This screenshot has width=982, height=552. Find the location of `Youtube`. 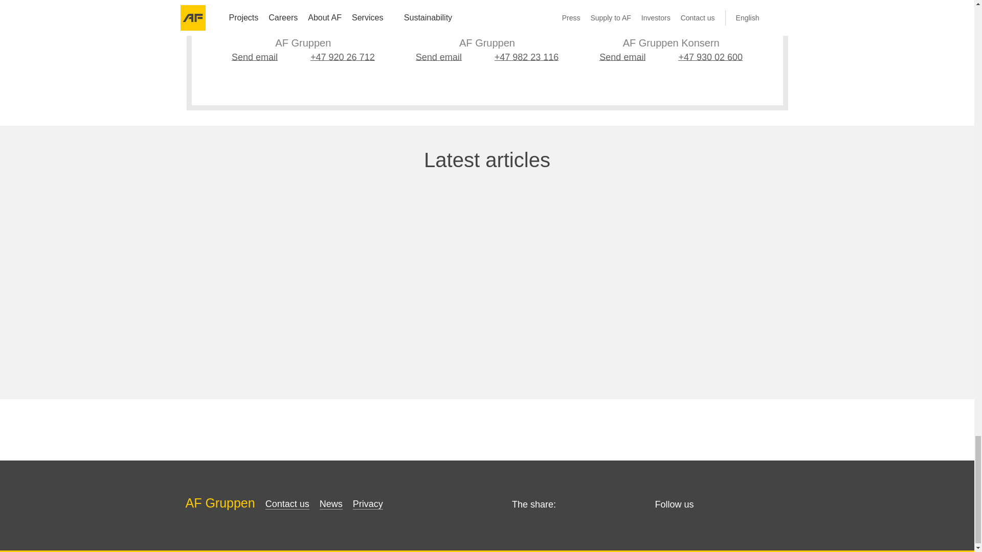

Youtube is located at coordinates (783, 505).